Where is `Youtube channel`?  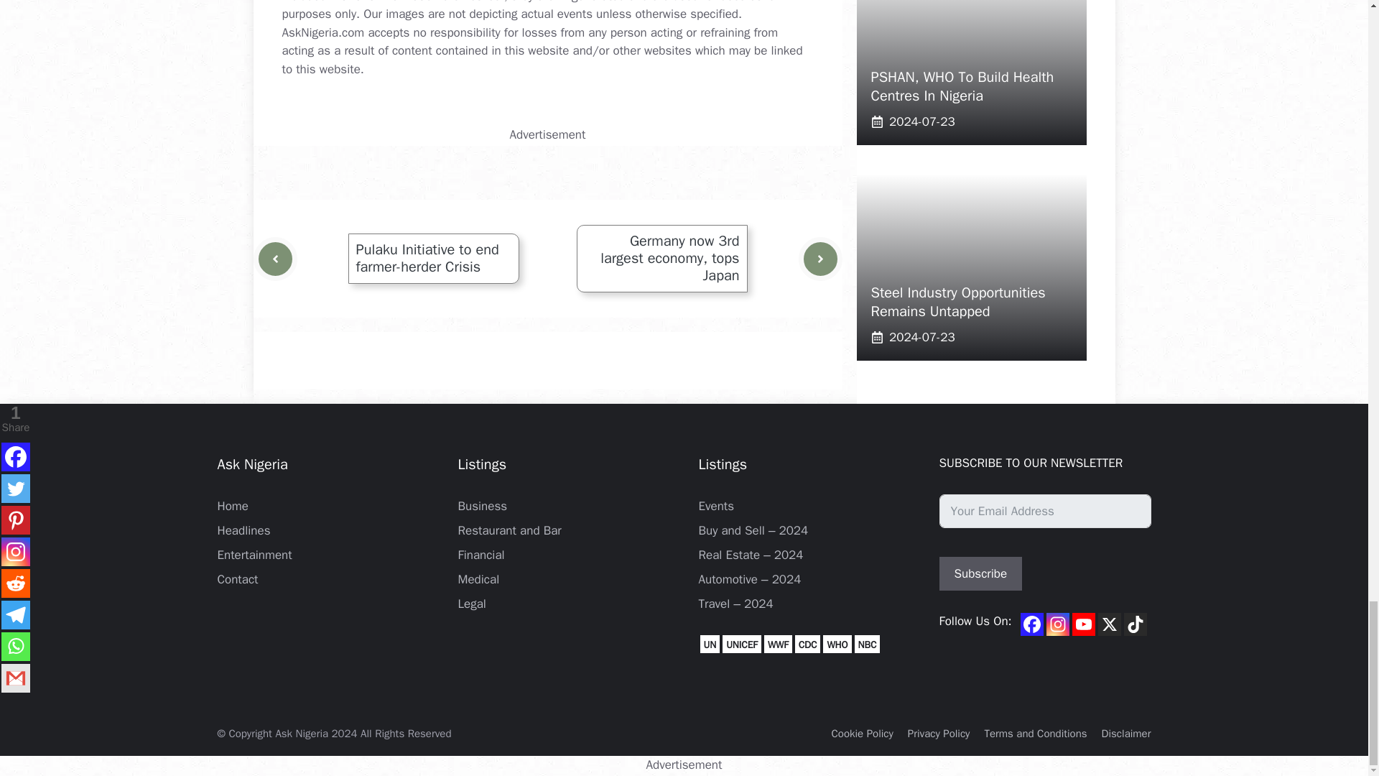
Youtube channel is located at coordinates (1083, 624).